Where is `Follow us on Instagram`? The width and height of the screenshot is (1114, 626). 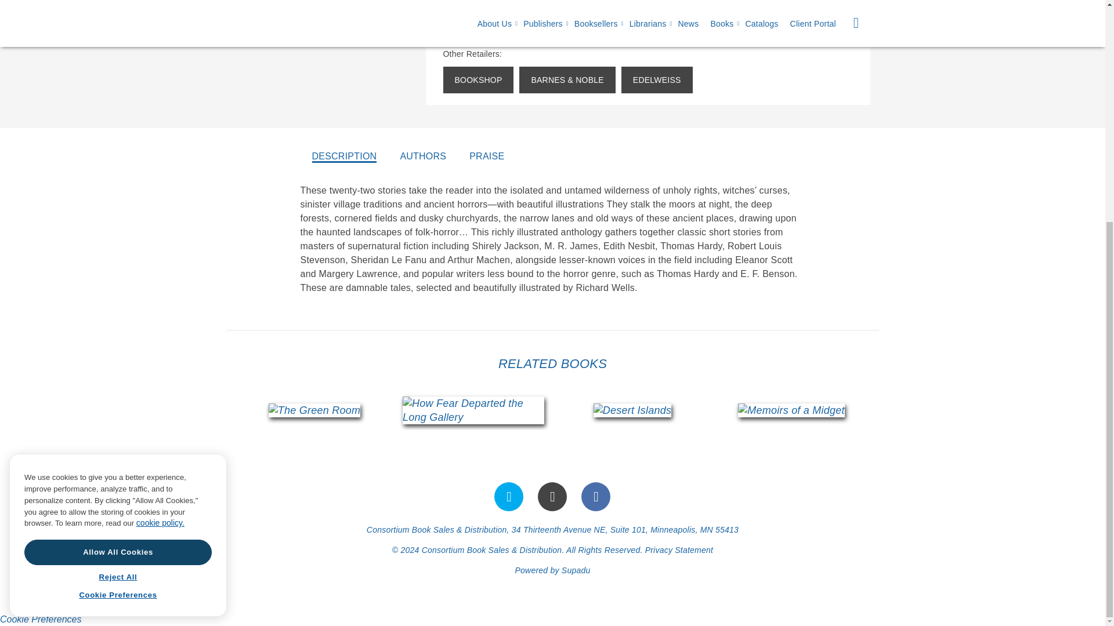 Follow us on Instagram is located at coordinates (552, 496).